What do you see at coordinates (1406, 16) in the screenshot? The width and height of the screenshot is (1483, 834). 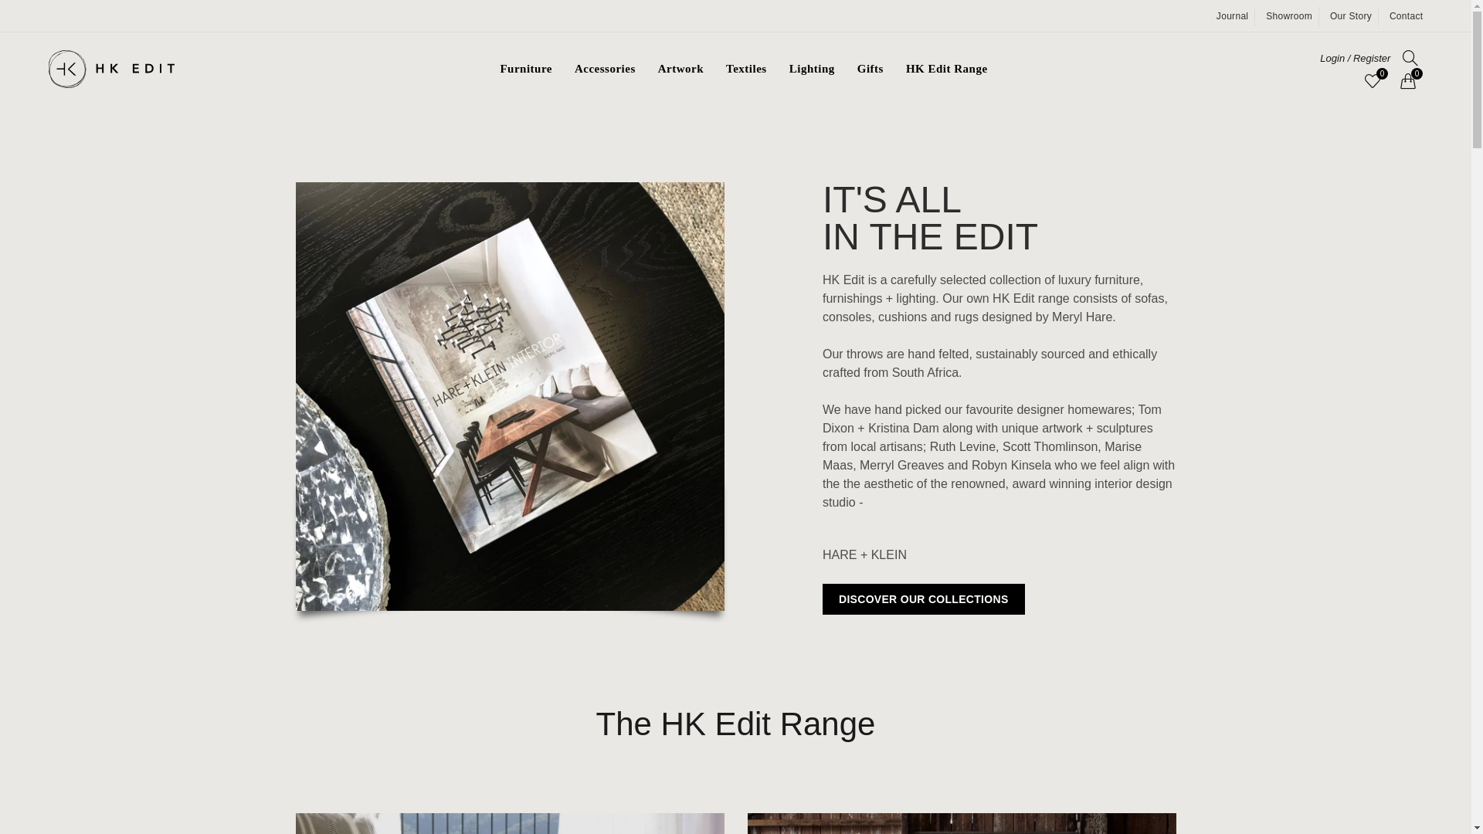 I see `Contact` at bounding box center [1406, 16].